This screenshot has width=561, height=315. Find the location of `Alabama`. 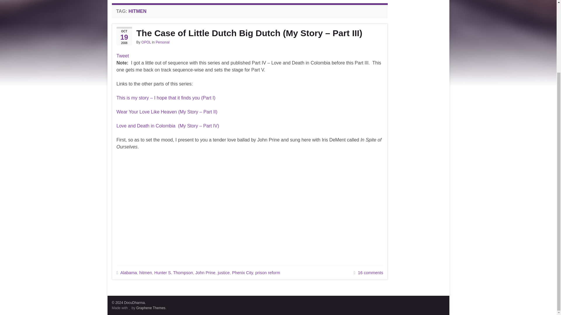

Alabama is located at coordinates (129, 272).